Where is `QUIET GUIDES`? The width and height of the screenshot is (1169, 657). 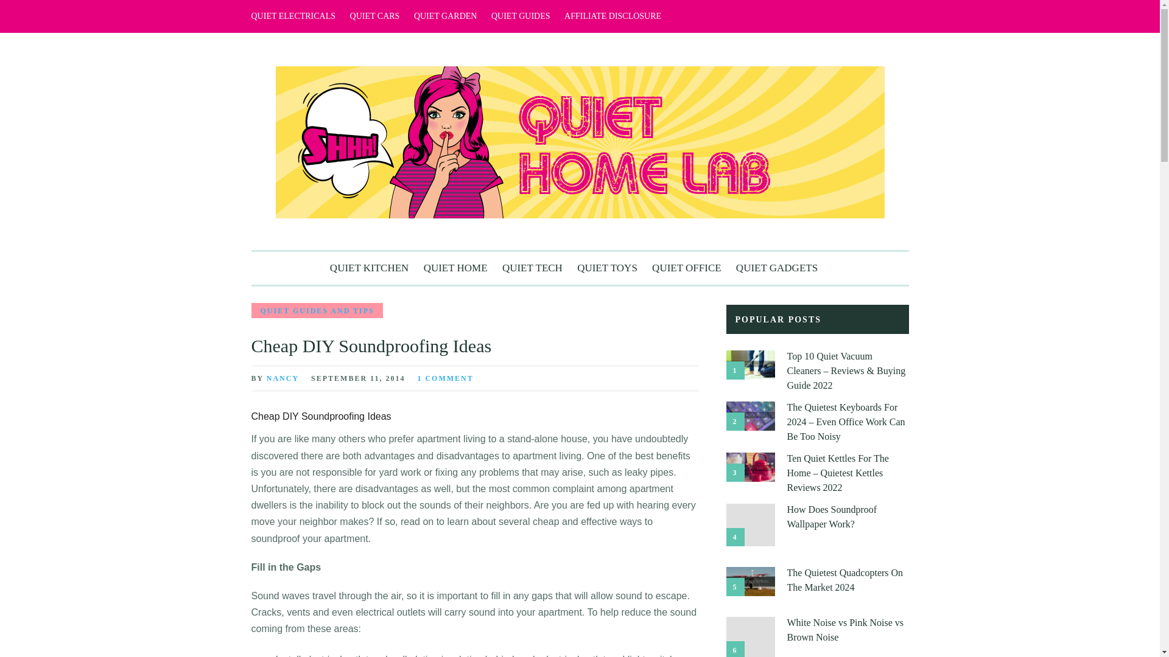 QUIET GUIDES is located at coordinates (521, 16).